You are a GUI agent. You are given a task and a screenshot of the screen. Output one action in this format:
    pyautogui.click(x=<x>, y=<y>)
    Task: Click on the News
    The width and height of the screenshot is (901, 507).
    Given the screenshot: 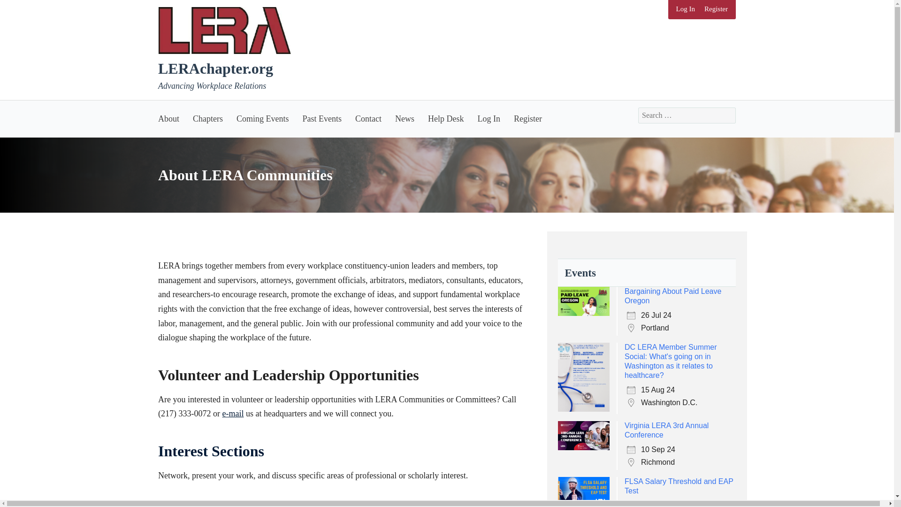 What is the action you would take?
    pyautogui.click(x=405, y=118)
    